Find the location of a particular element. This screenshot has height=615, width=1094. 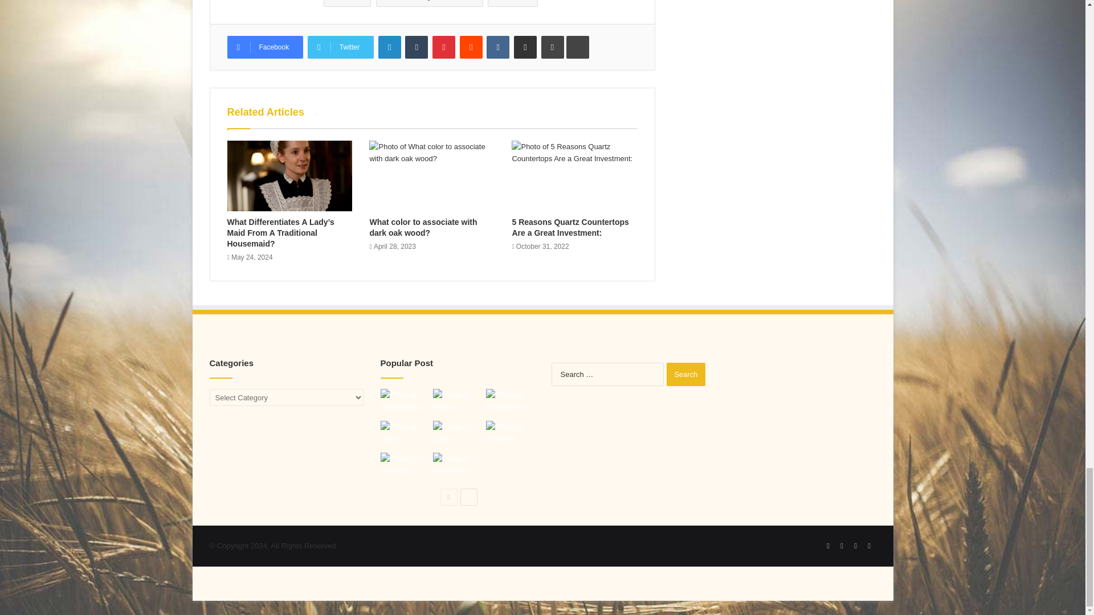

Facebook is located at coordinates (264, 47).